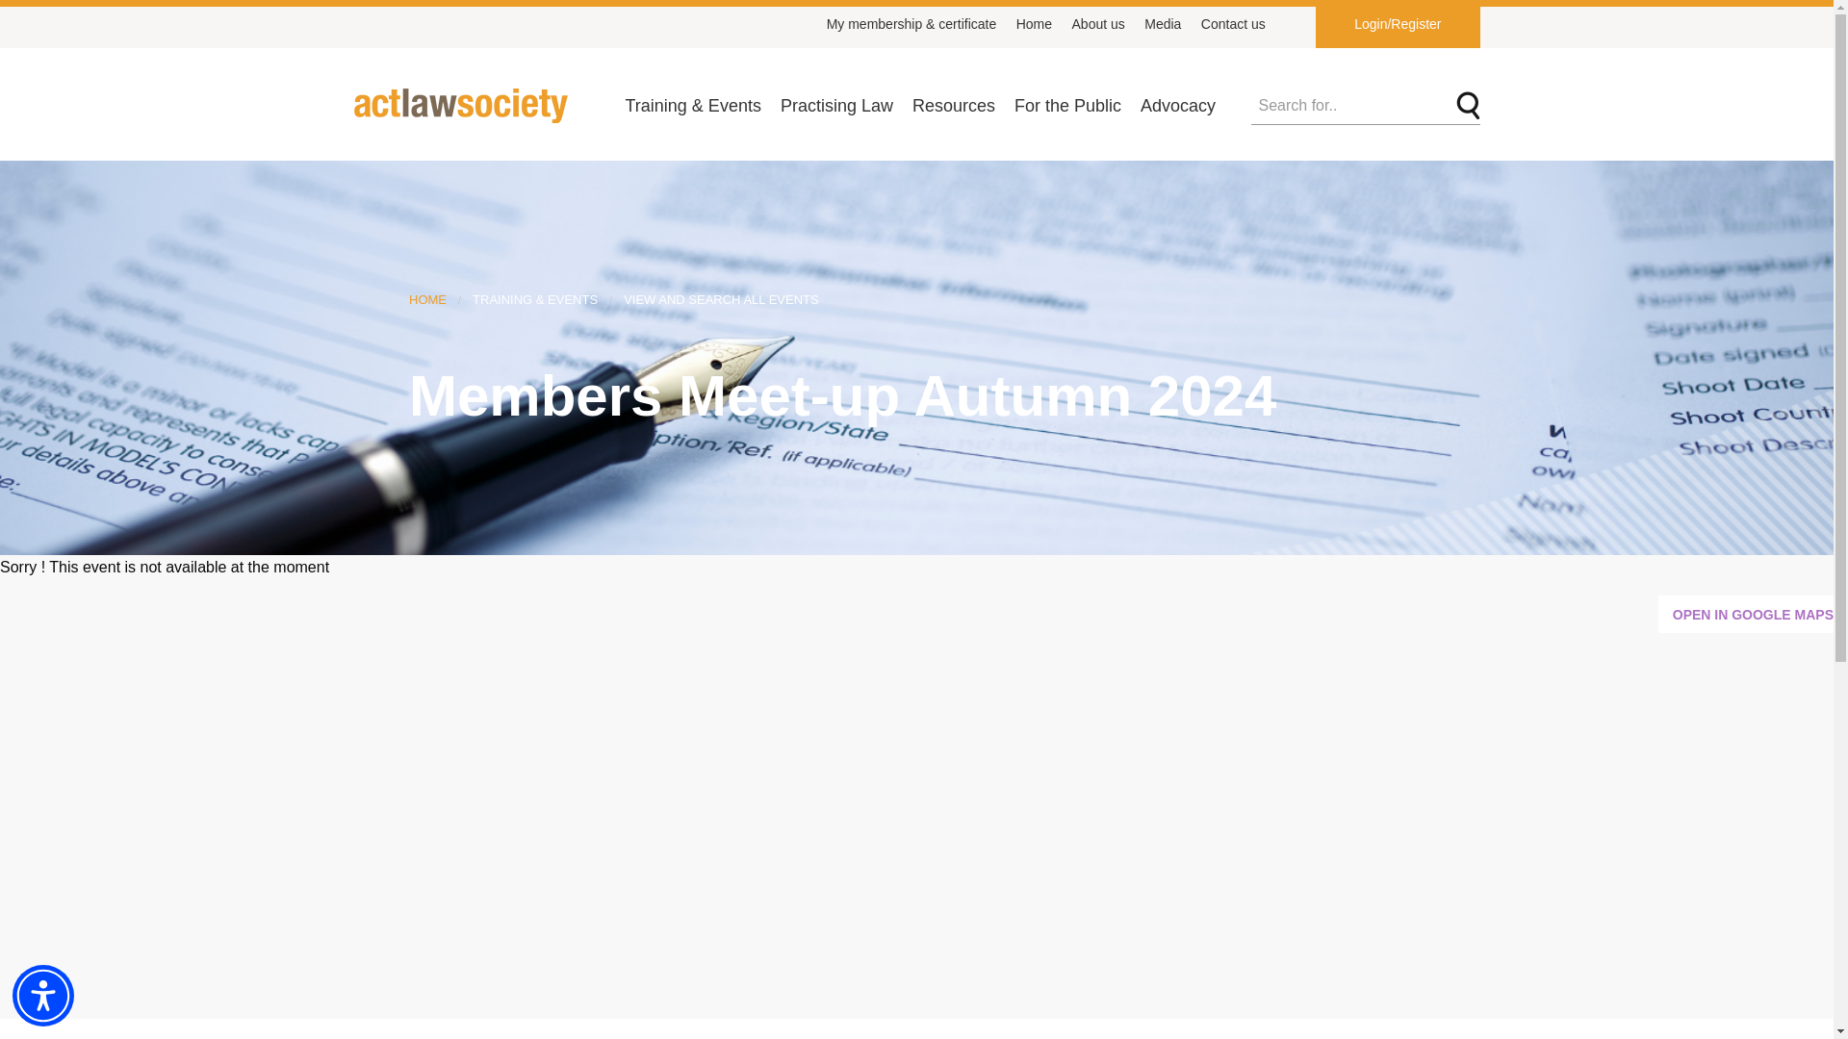 The image size is (1848, 1039). Describe the element at coordinates (1178, 106) in the screenshot. I see `Advocacy` at that location.